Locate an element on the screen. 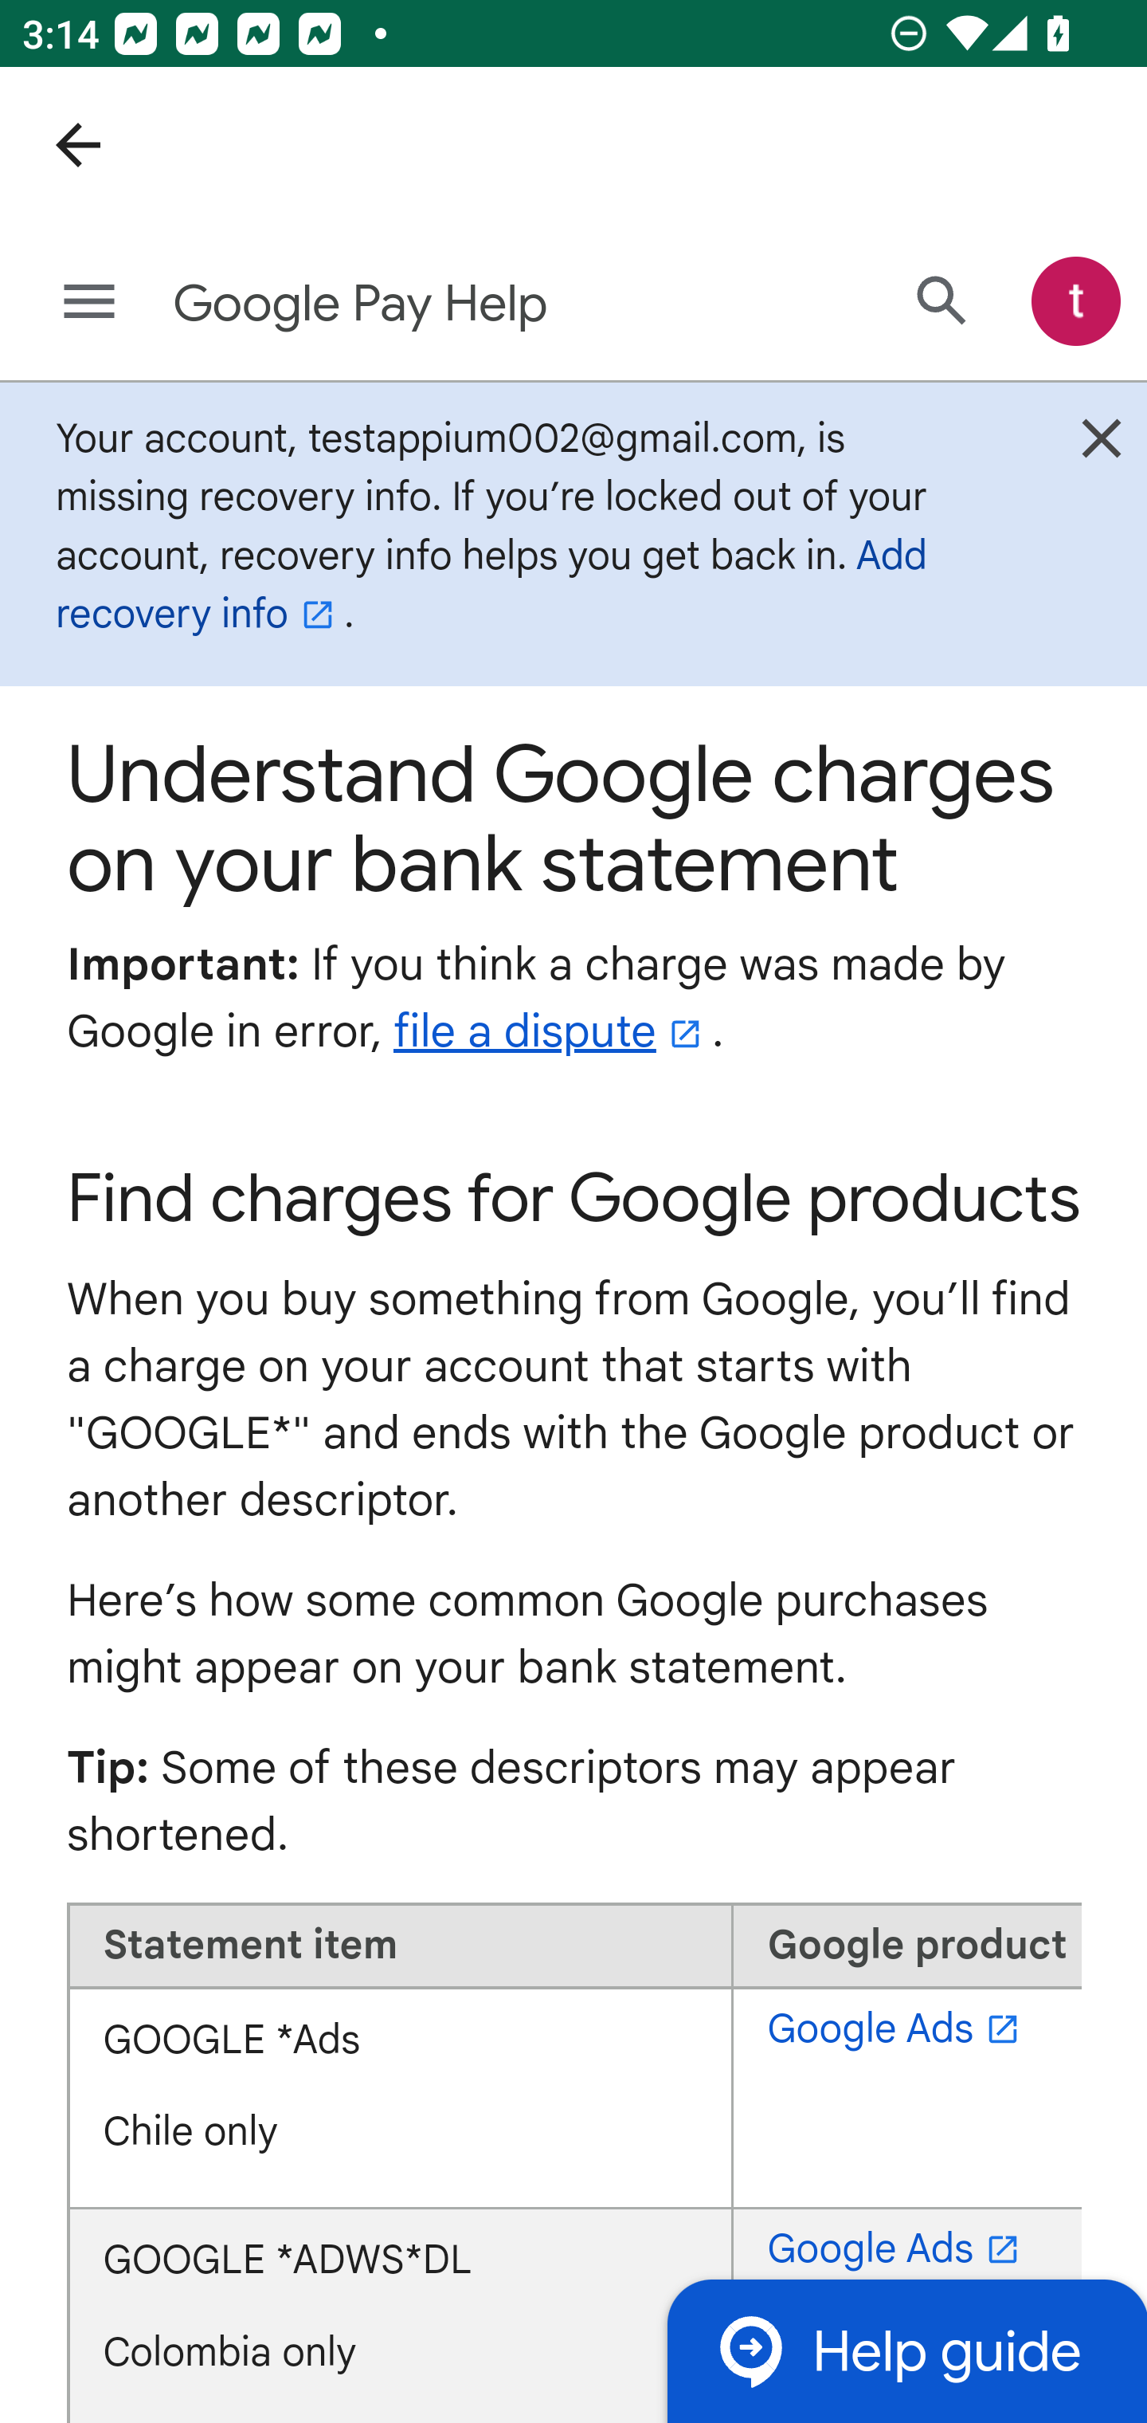 The image size is (1147, 2423). Main menu is located at coordinates (89, 303).